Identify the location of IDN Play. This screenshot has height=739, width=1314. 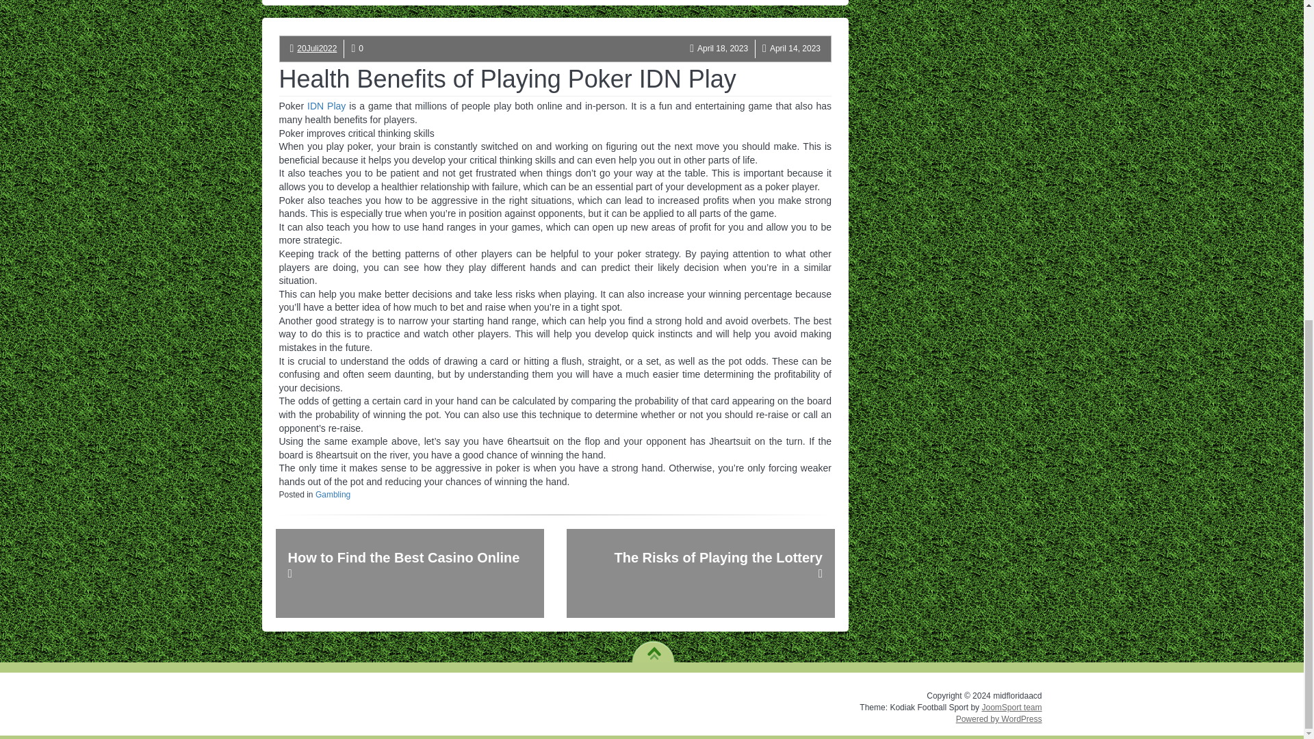
(326, 105).